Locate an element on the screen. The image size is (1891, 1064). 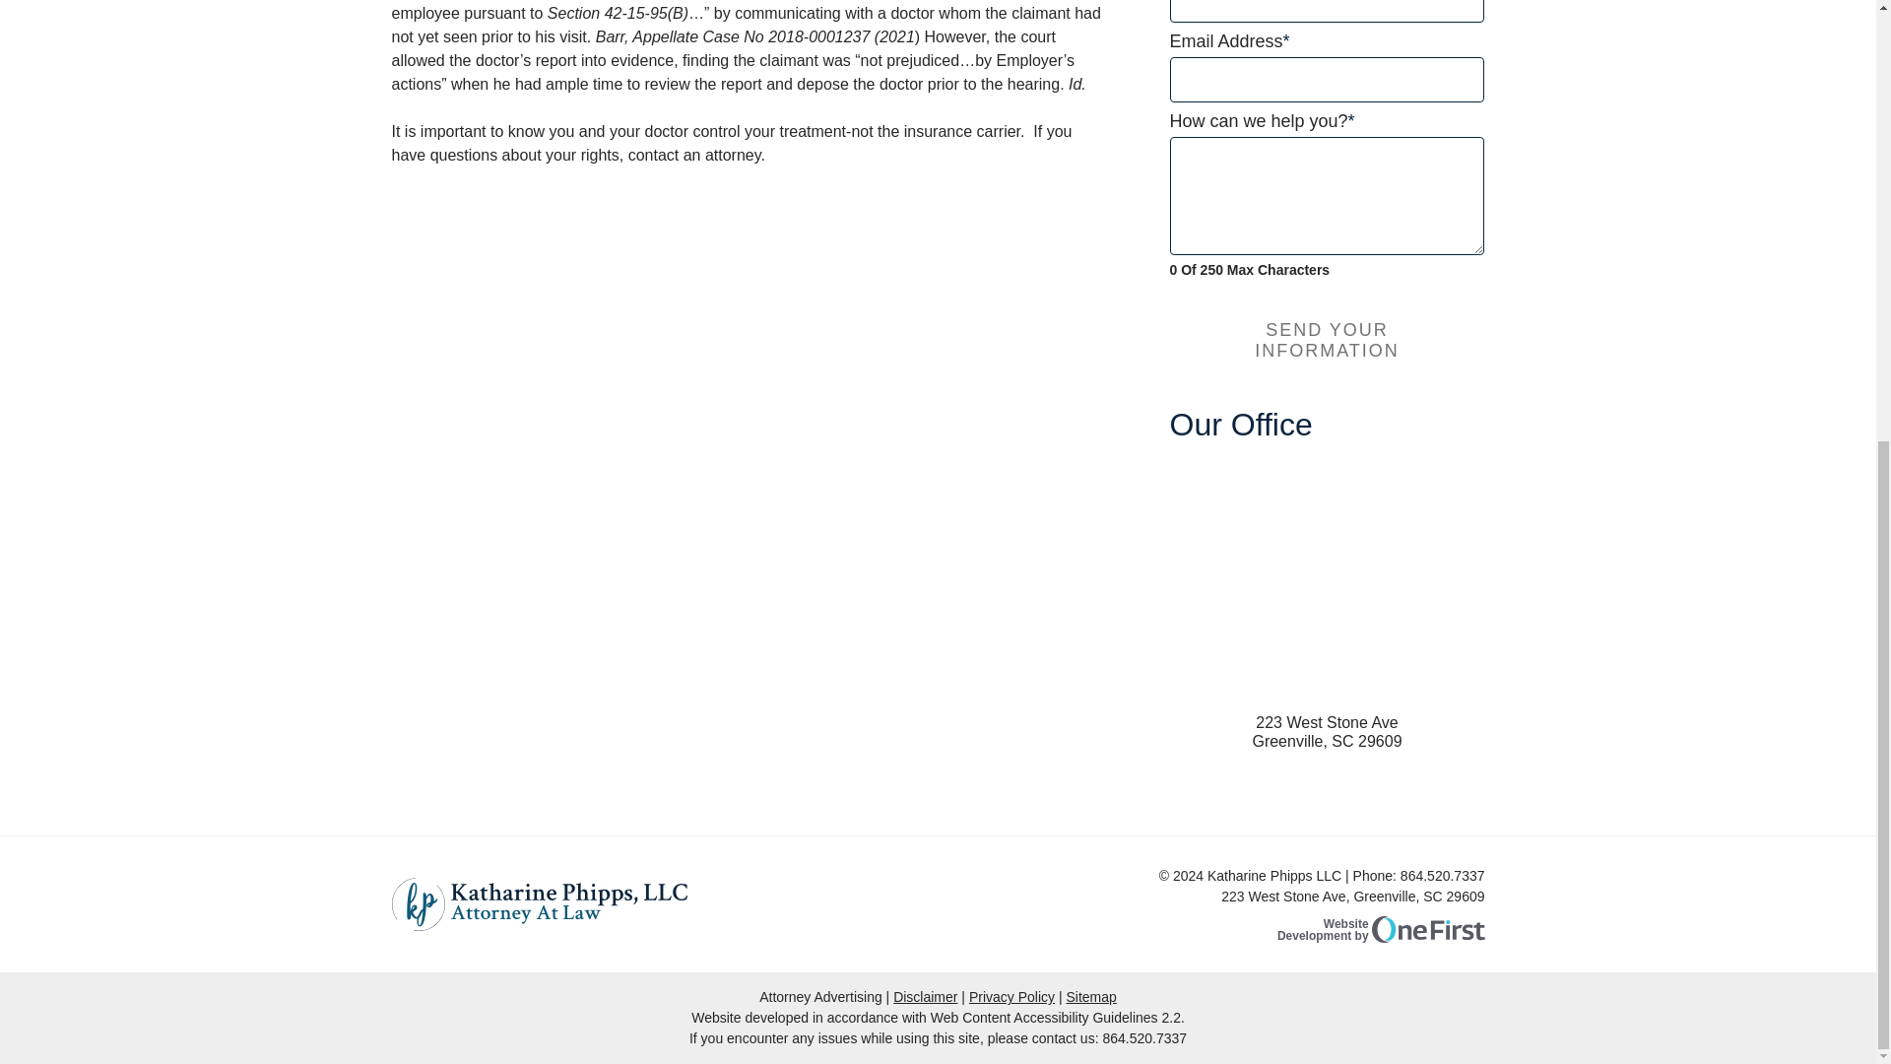
Sitemap is located at coordinates (1090, 997).